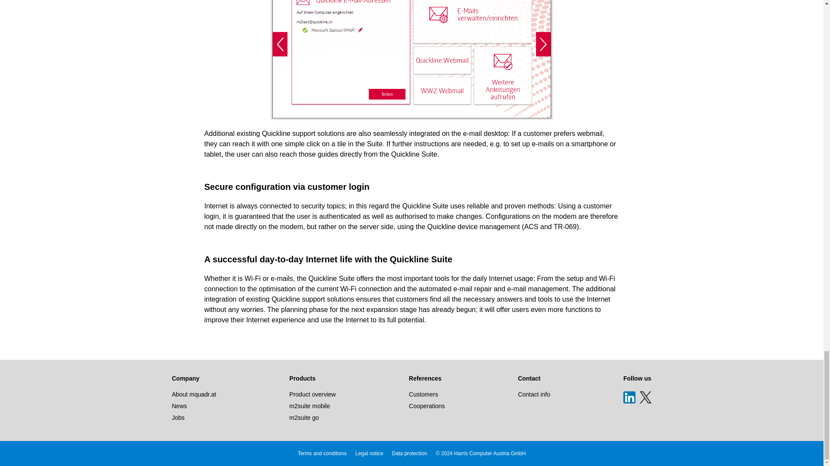  I want to click on m2suite go, so click(303, 418).